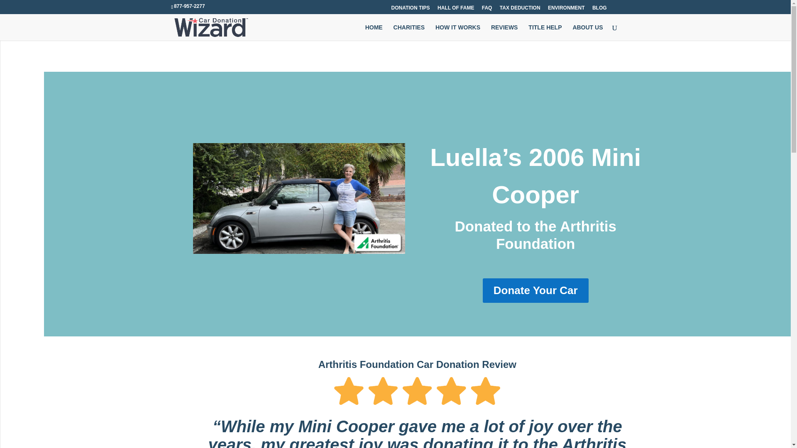 The height and width of the screenshot is (448, 797). What do you see at coordinates (535, 290) in the screenshot?
I see `Donate Your Car` at bounding box center [535, 290].